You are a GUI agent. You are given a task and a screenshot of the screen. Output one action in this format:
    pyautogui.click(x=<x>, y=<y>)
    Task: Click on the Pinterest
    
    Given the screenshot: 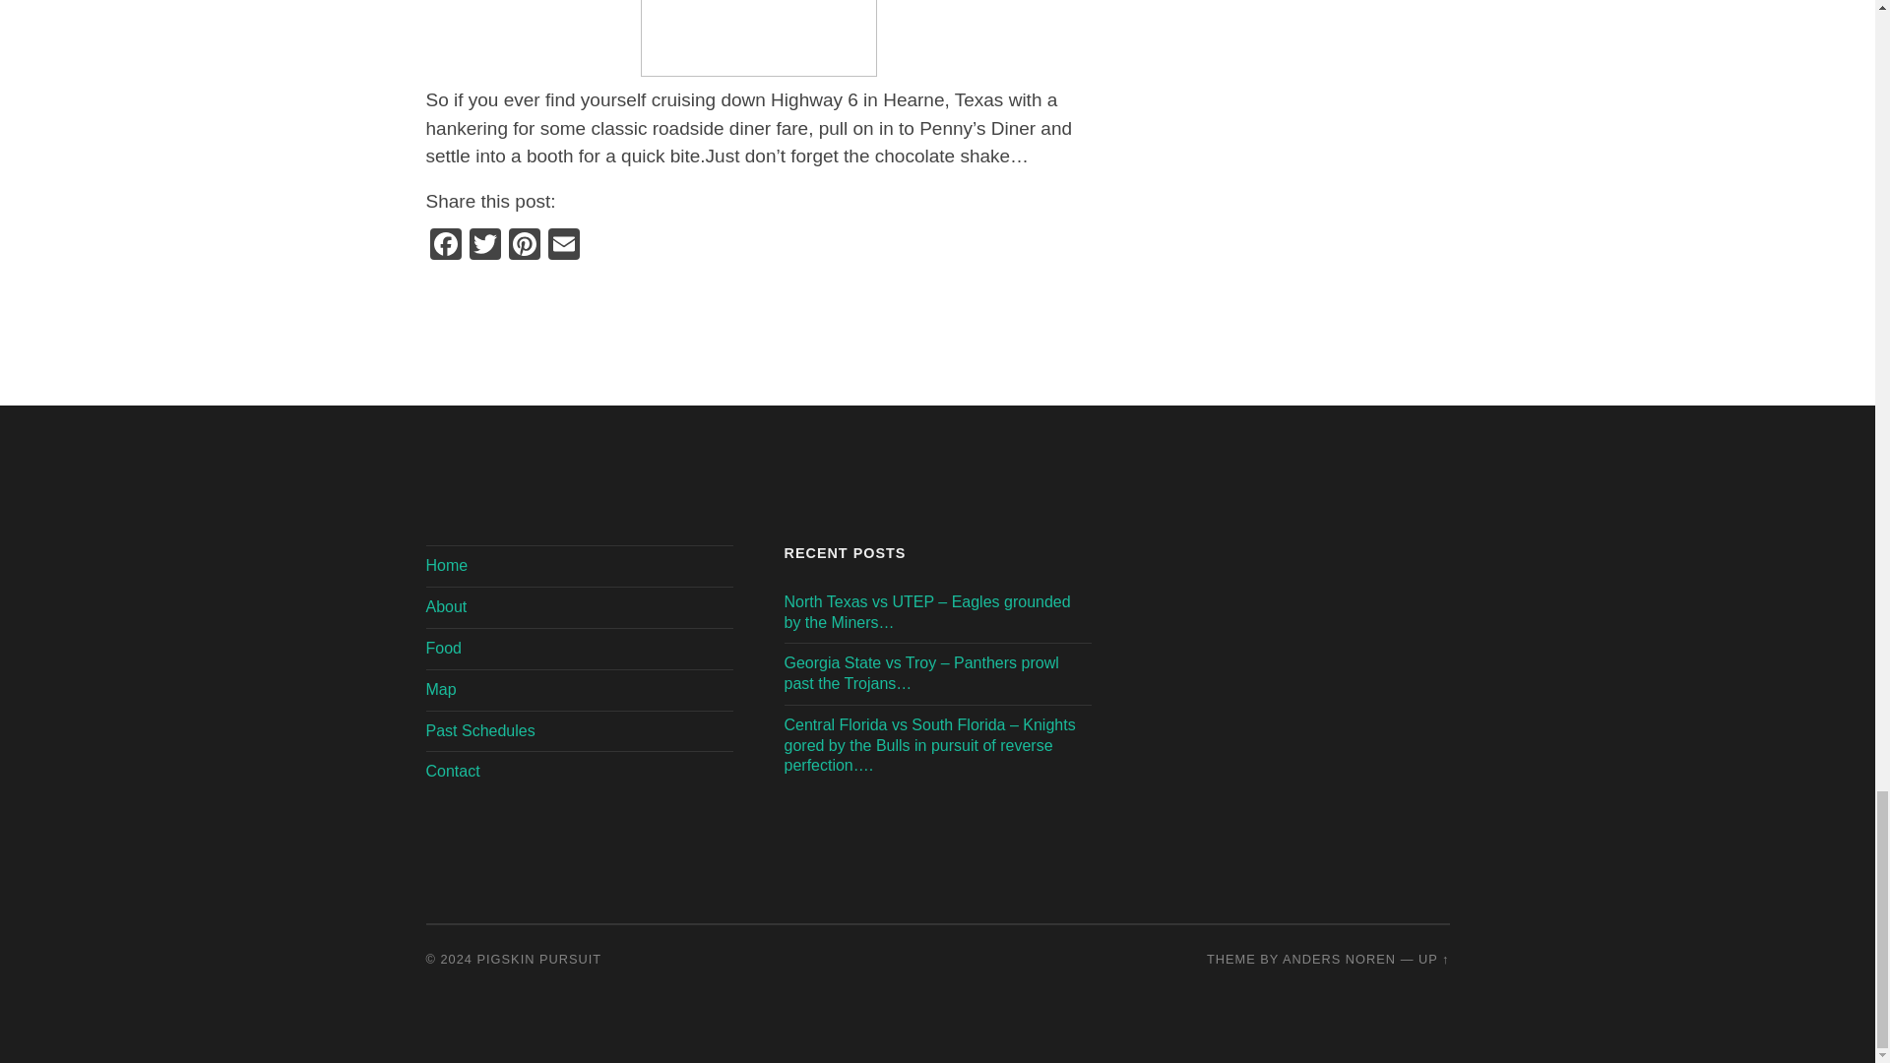 What is the action you would take?
    pyautogui.click(x=524, y=246)
    